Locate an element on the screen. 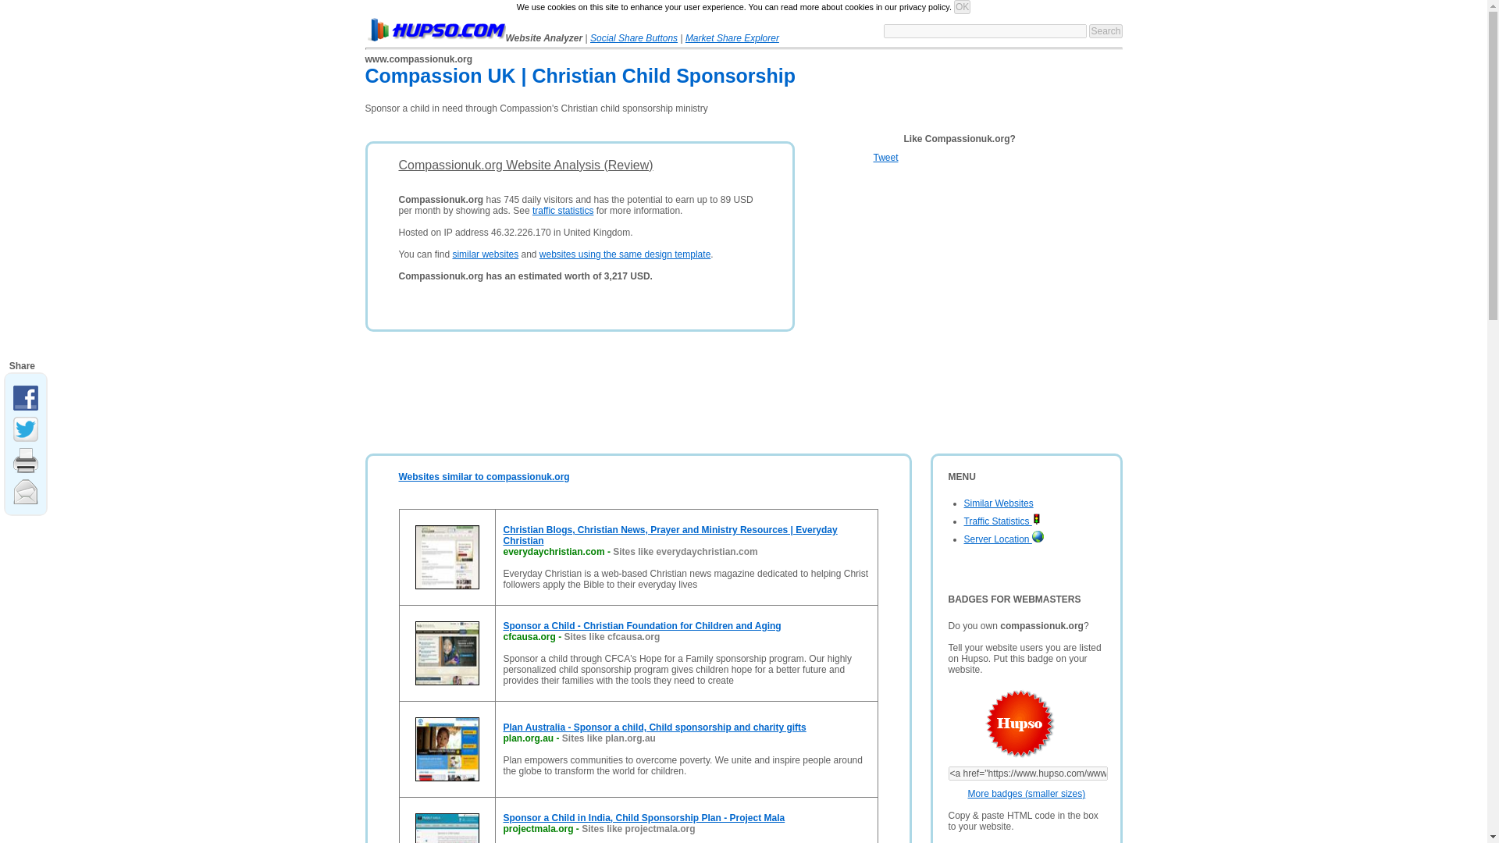 This screenshot has height=843, width=1499. Email is located at coordinates (27, 489).